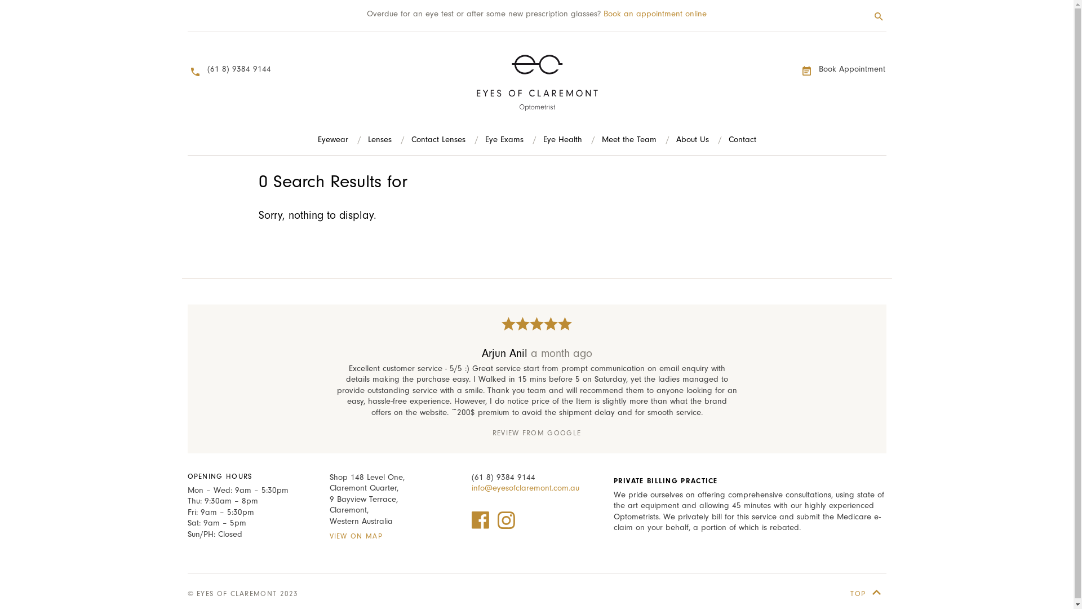 This screenshot has width=1082, height=609. I want to click on Book Appointment, so click(844, 70).